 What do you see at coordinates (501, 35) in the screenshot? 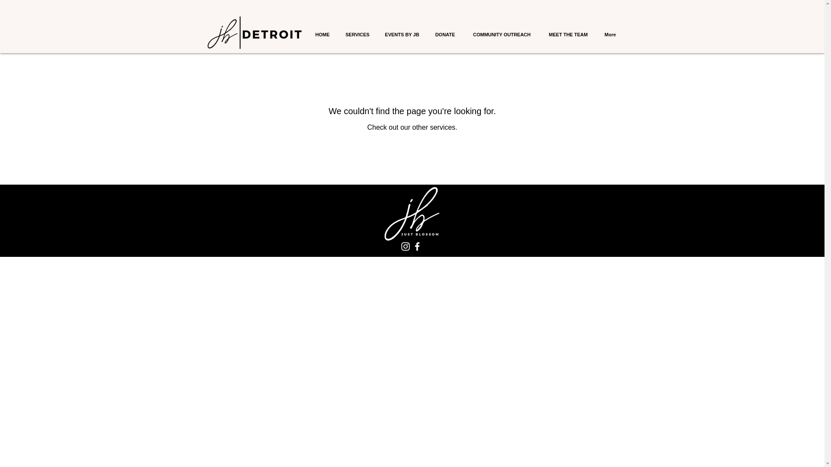
I see `COMMUNITY OUTREACH` at bounding box center [501, 35].